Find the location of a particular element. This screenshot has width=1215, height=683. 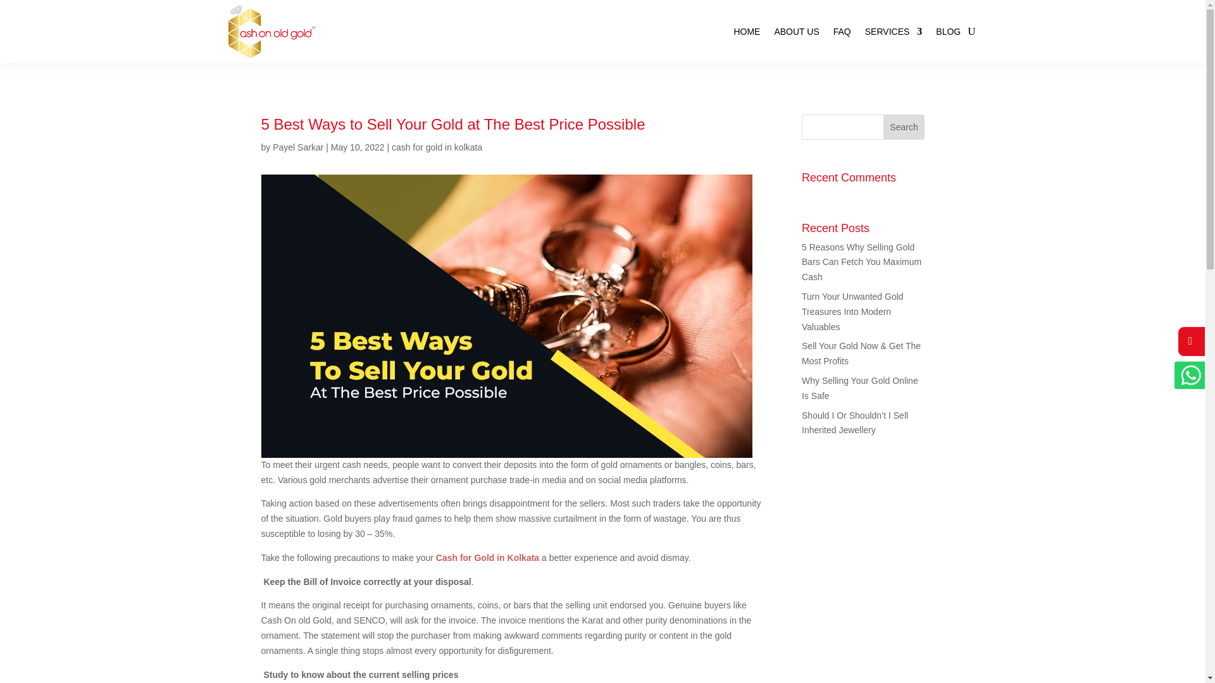

Posts by Payel Sarkar is located at coordinates (297, 147).